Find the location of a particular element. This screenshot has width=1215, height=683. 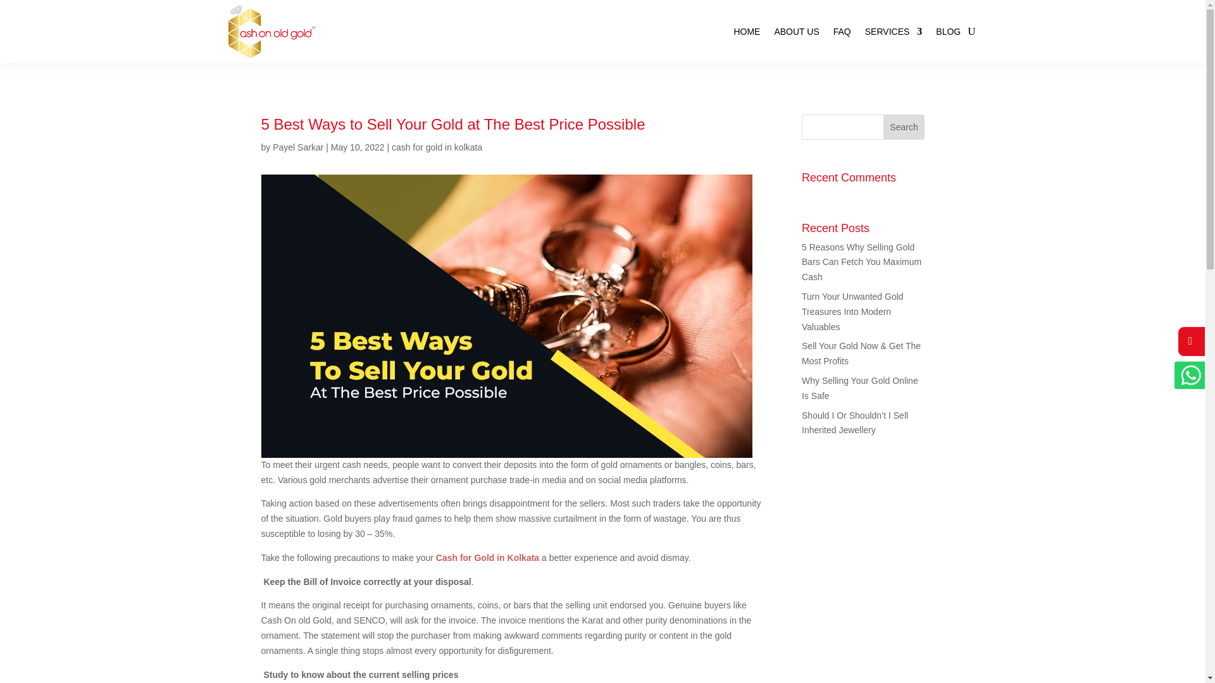

Posts by Payel Sarkar is located at coordinates (297, 147).